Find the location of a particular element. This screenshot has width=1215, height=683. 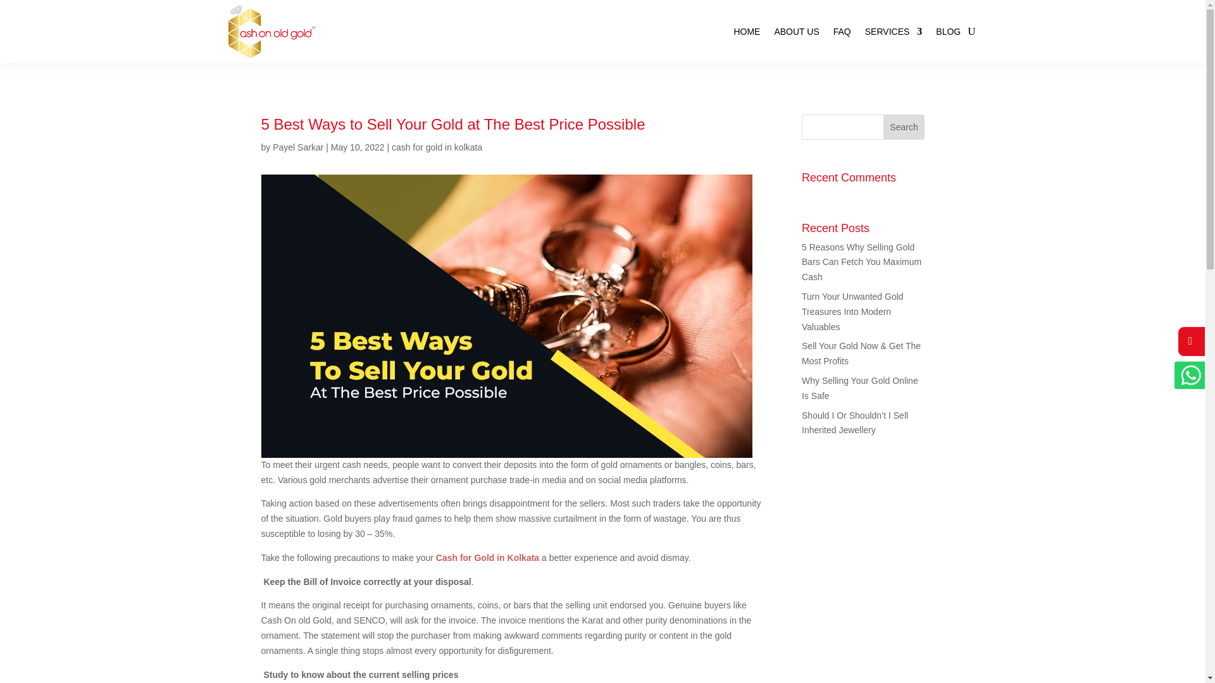

Posts by Payel Sarkar is located at coordinates (297, 147).